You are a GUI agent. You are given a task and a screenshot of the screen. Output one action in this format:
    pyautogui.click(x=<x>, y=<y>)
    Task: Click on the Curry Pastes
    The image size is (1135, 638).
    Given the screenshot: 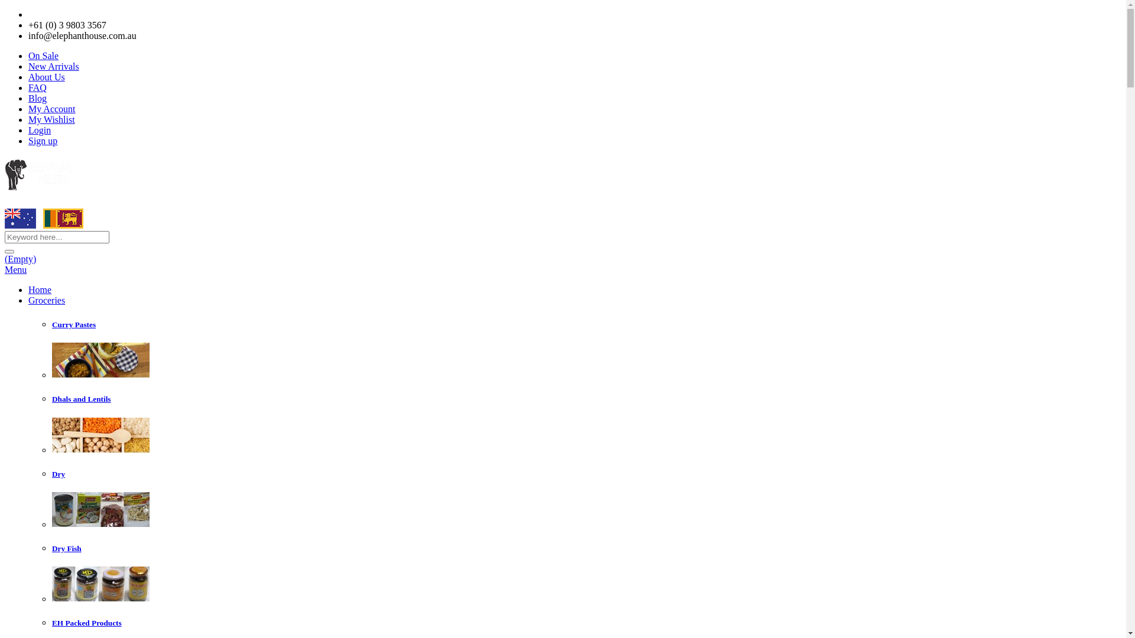 What is the action you would take?
    pyautogui.click(x=74, y=325)
    